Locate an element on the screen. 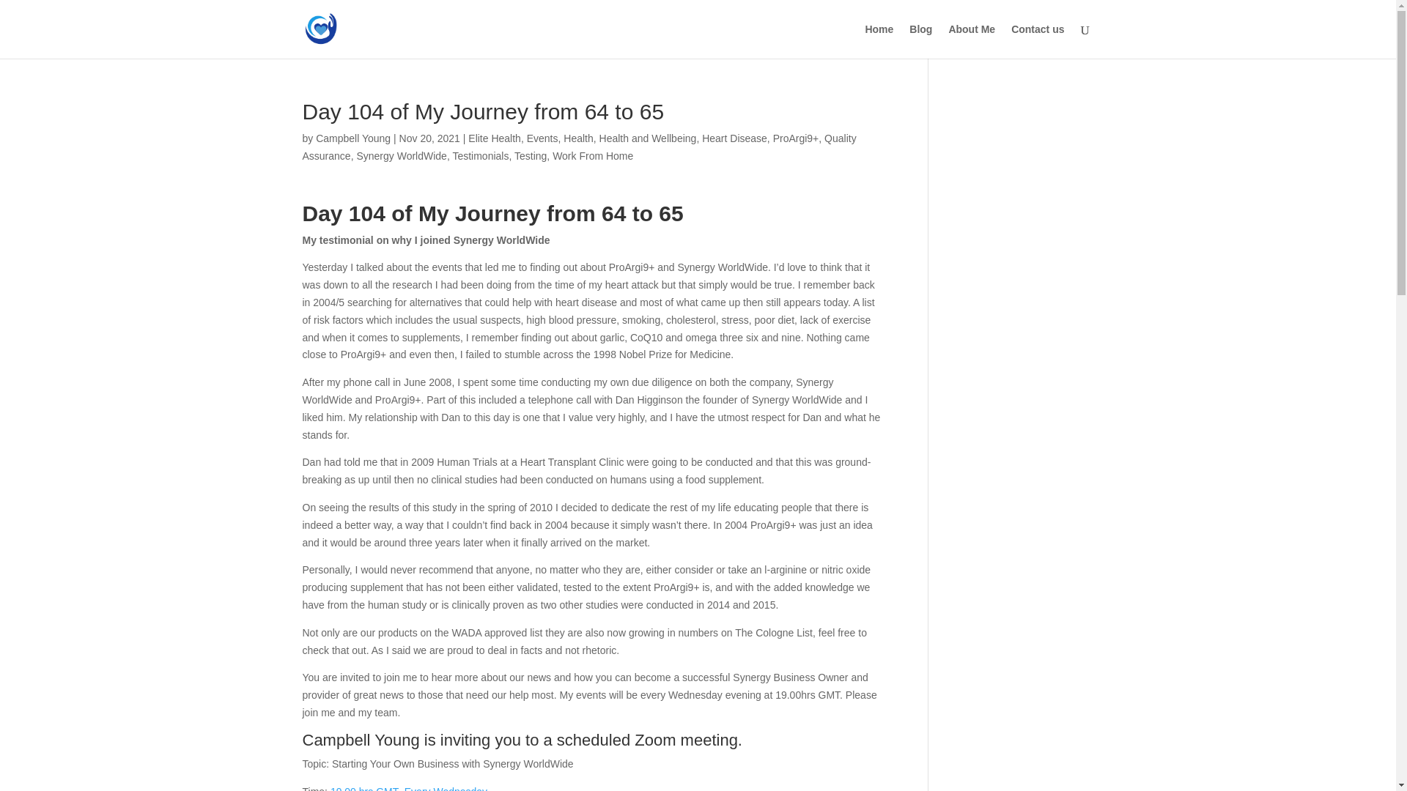 This screenshot has width=1407, height=791. Contact us is located at coordinates (1038, 41).